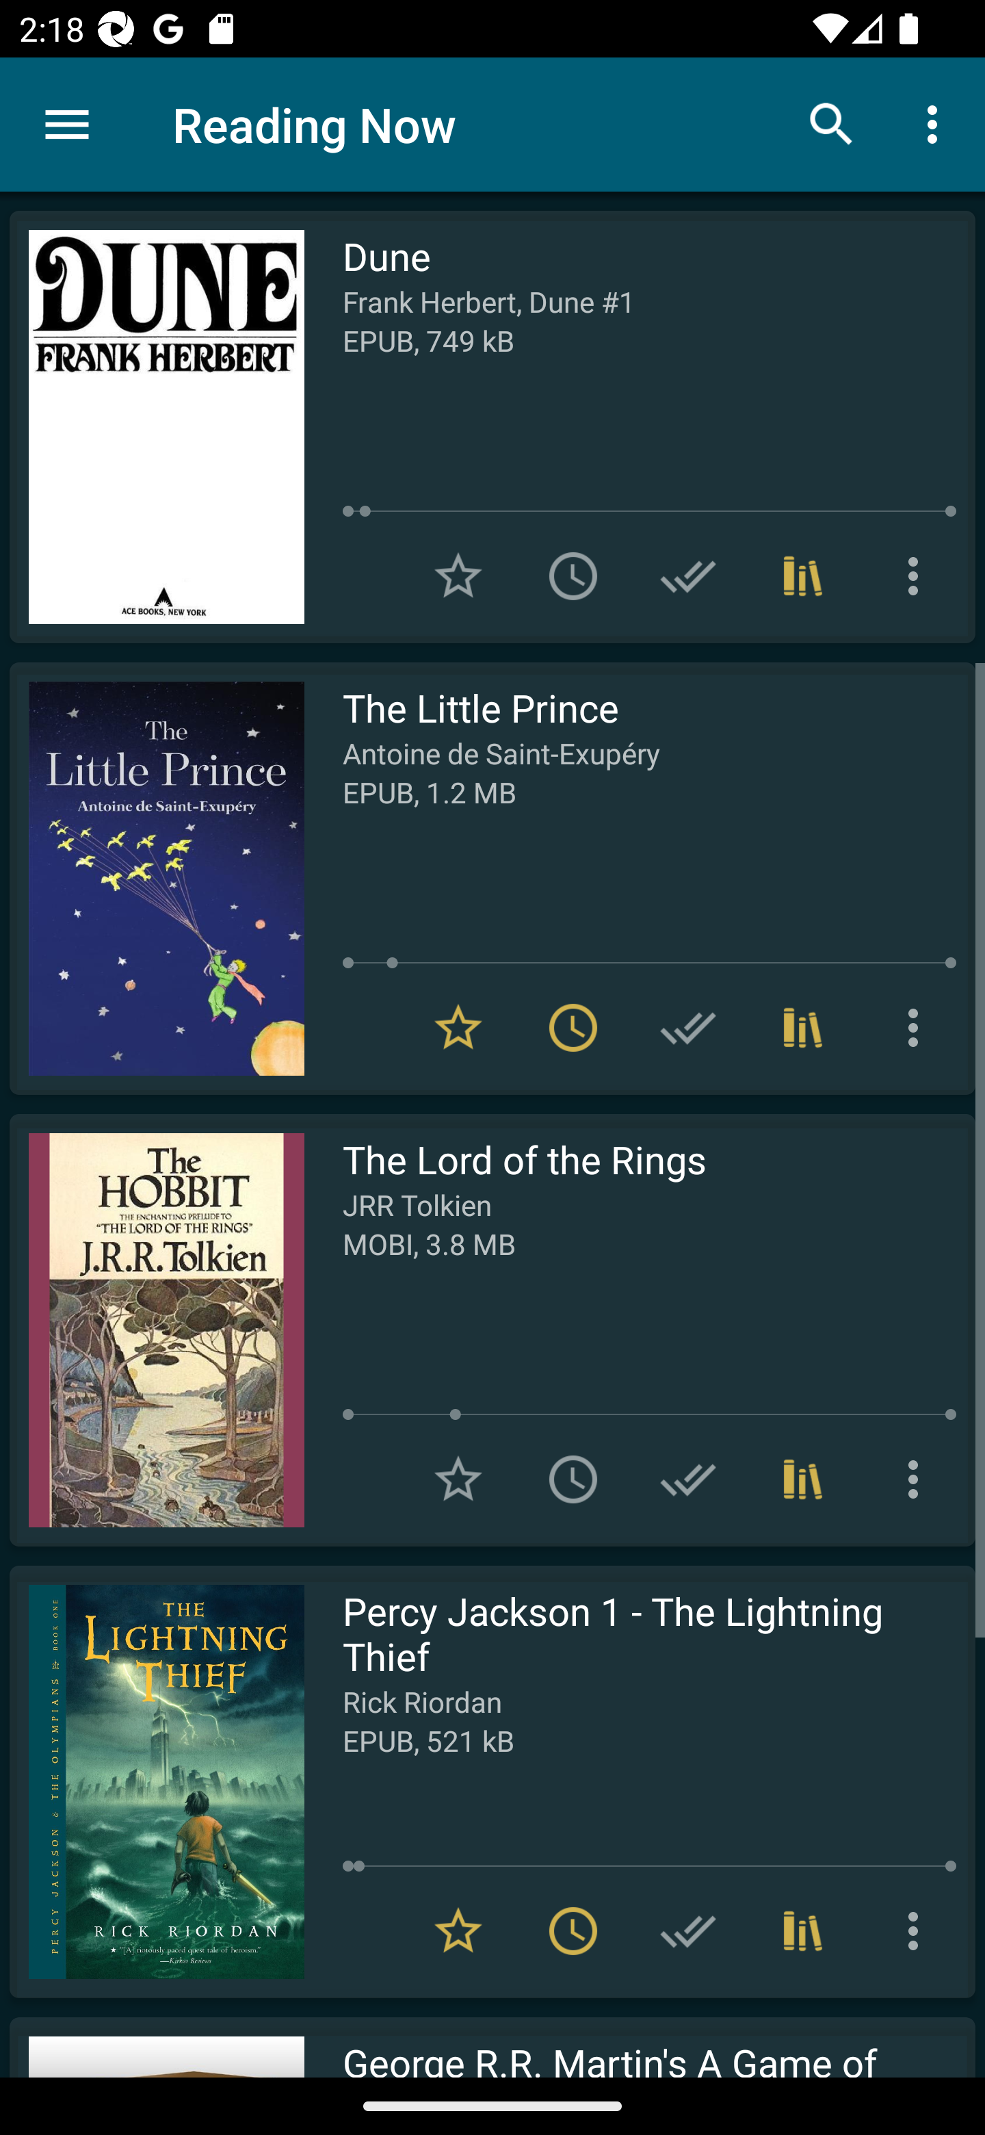 The image size is (985, 2135). Describe the element at coordinates (803, 1931) in the screenshot. I see `Collections (1)` at that location.